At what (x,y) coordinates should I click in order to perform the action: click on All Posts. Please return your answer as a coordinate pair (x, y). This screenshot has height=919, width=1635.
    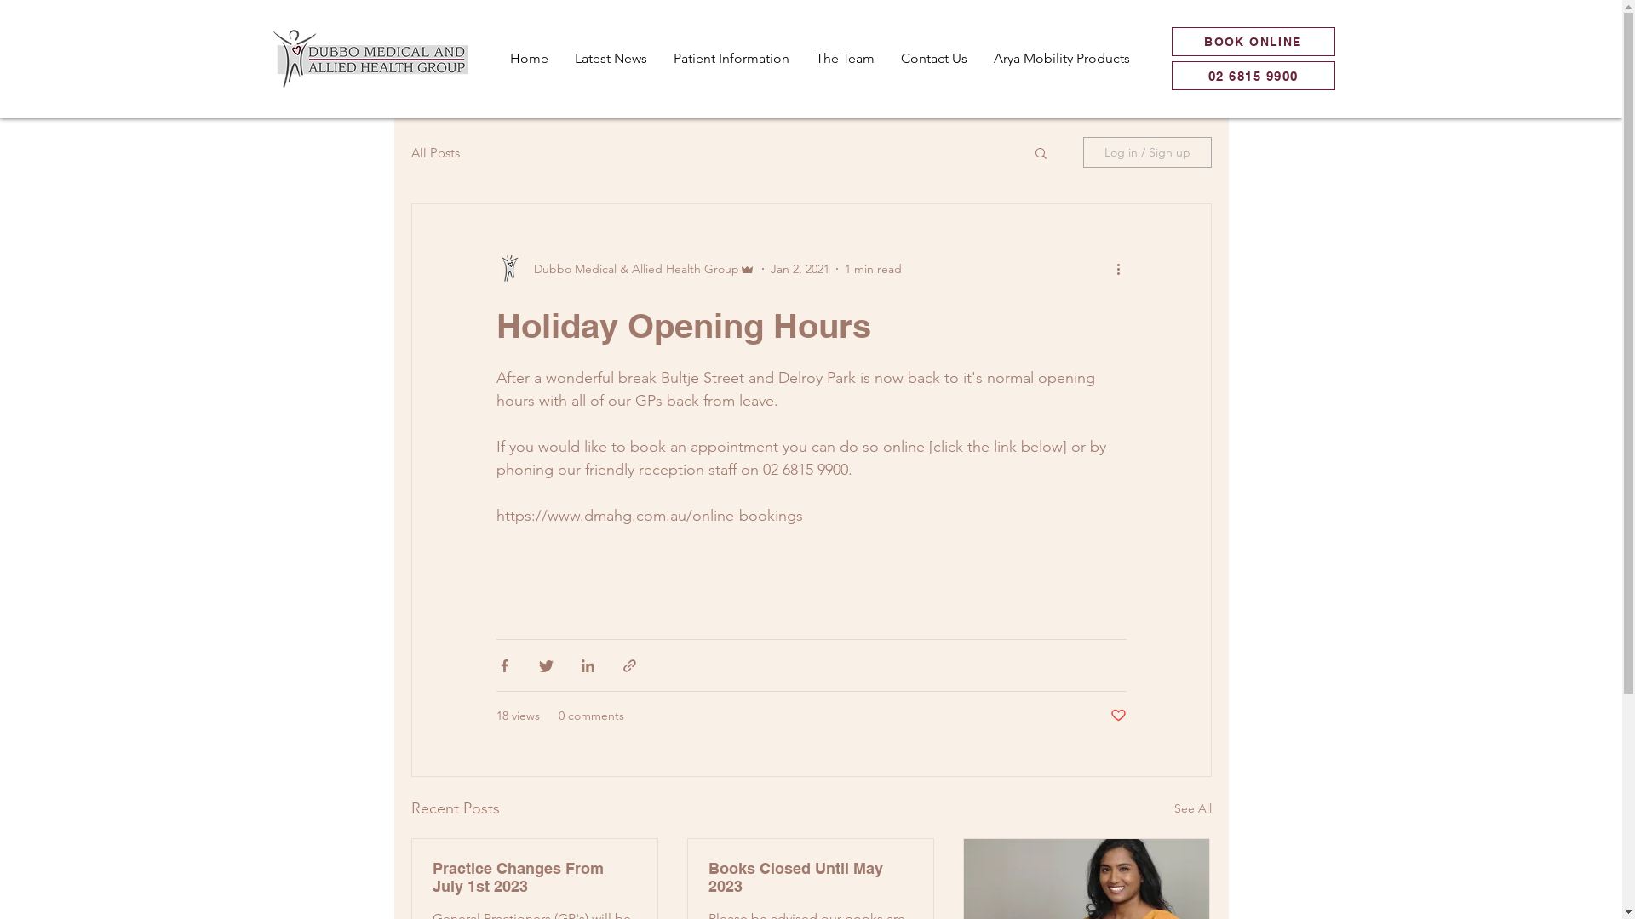
    Looking at the image, I should click on (434, 153).